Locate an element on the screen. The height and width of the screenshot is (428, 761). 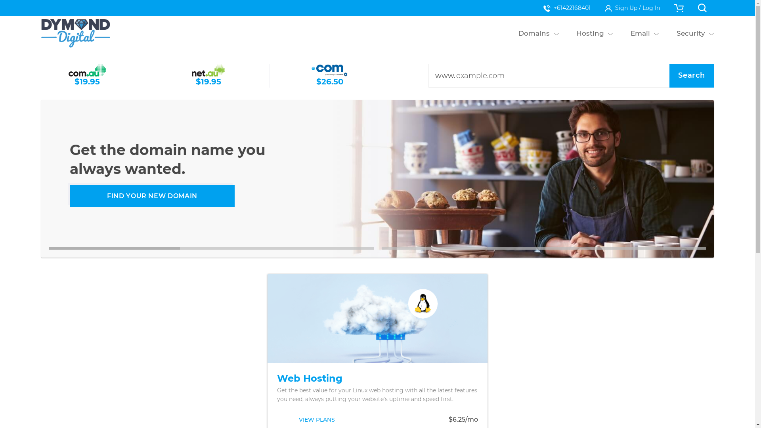
VIEW PLANS is located at coordinates (317, 420).